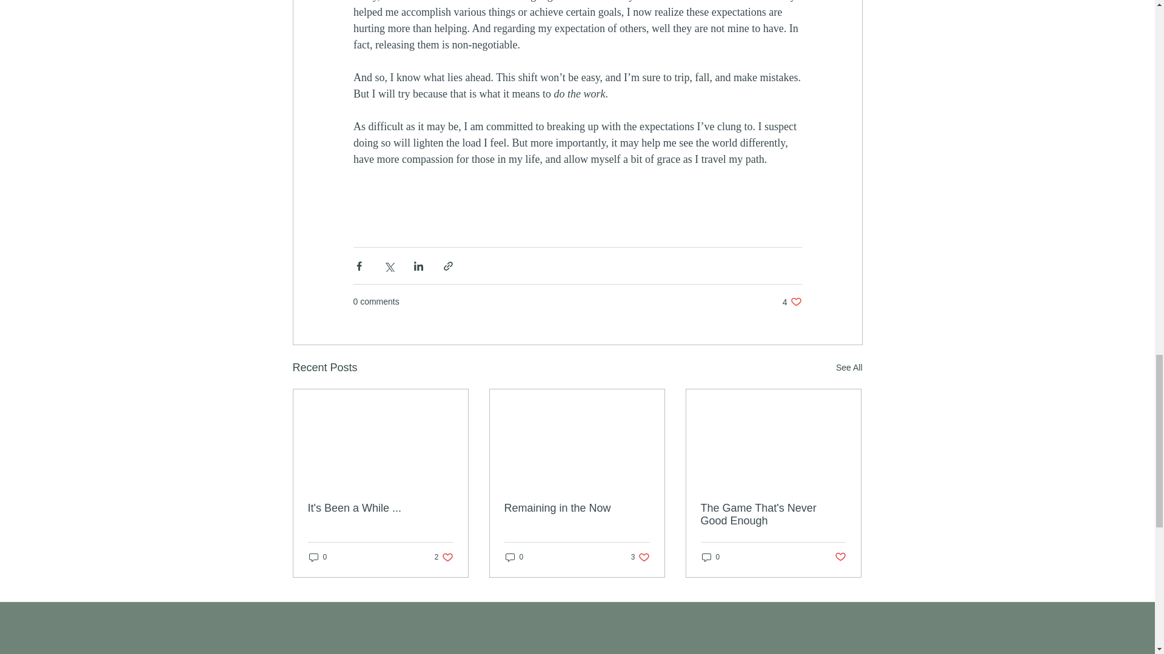 This screenshot has height=654, width=1164. Describe the element at coordinates (840, 557) in the screenshot. I see `See All` at that location.